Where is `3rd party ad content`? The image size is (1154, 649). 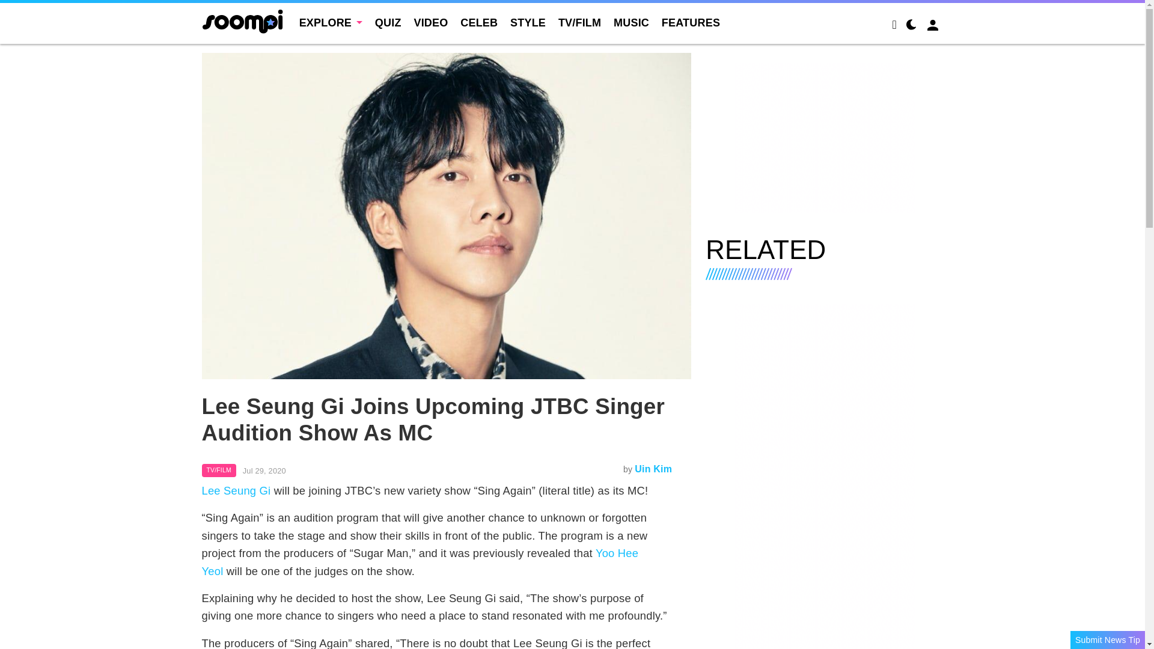
3rd party ad content is located at coordinates (825, 137).